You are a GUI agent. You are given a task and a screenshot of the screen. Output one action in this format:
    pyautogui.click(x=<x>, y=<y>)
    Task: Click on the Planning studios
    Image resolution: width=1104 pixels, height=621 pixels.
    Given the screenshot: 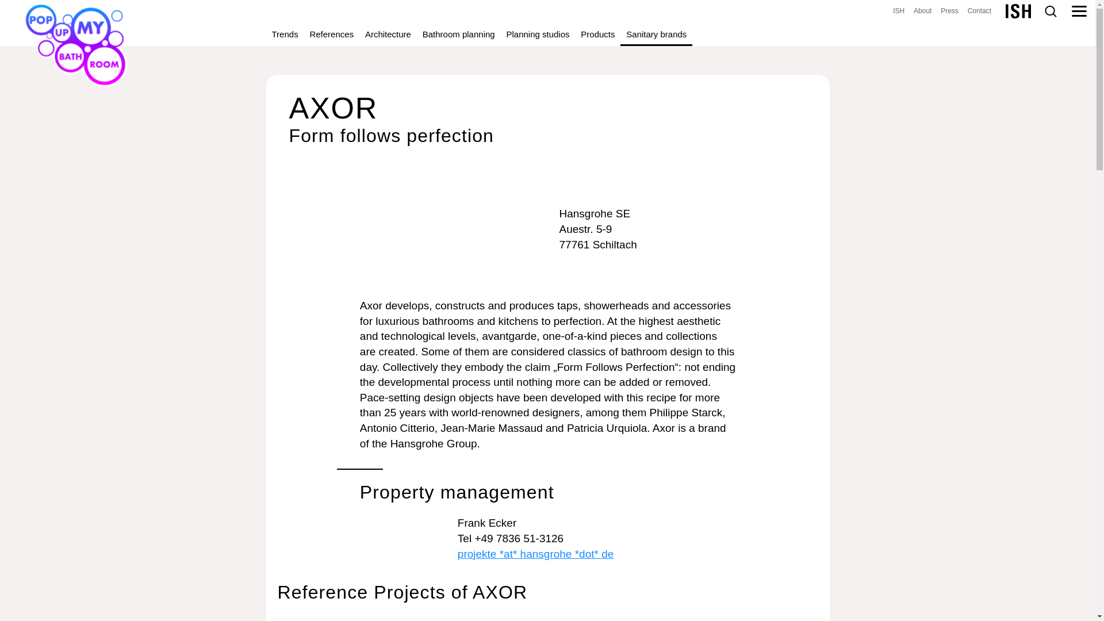 What is the action you would take?
    pyautogui.click(x=537, y=34)
    